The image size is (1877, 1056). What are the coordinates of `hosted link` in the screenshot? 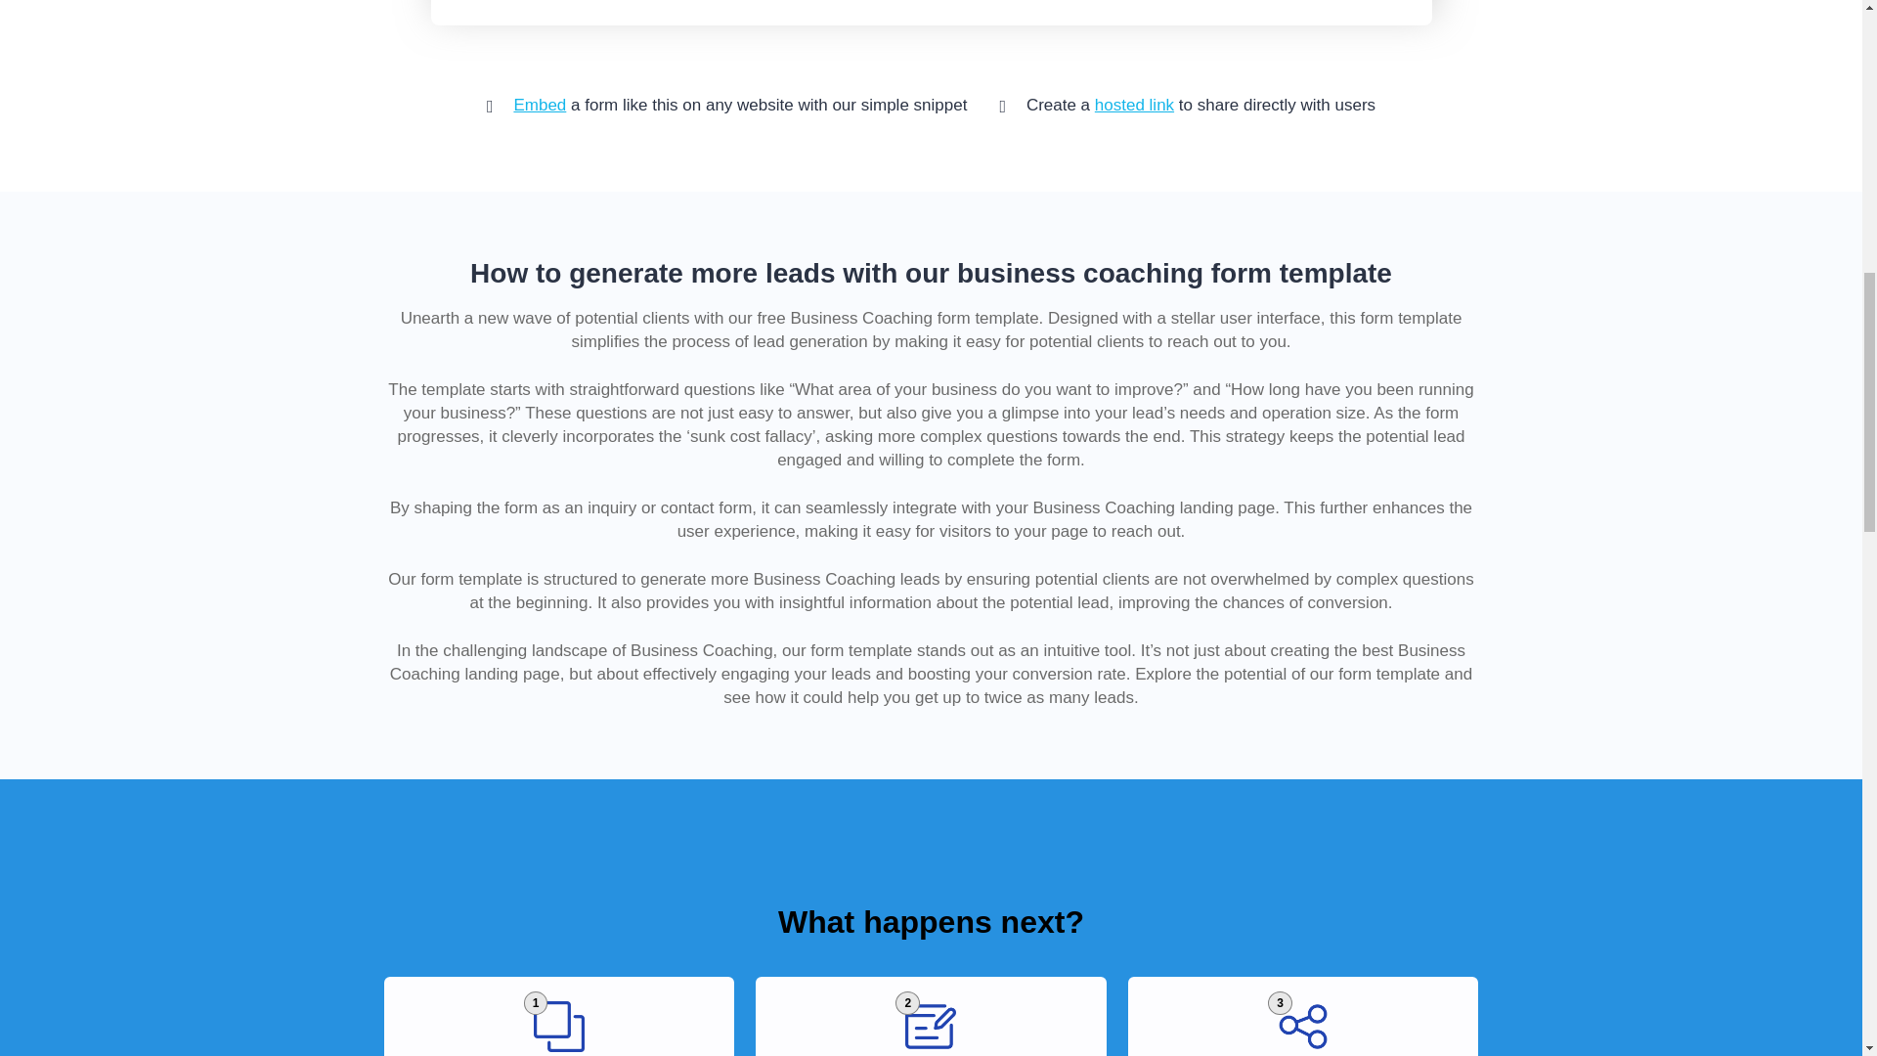 It's located at (1134, 105).